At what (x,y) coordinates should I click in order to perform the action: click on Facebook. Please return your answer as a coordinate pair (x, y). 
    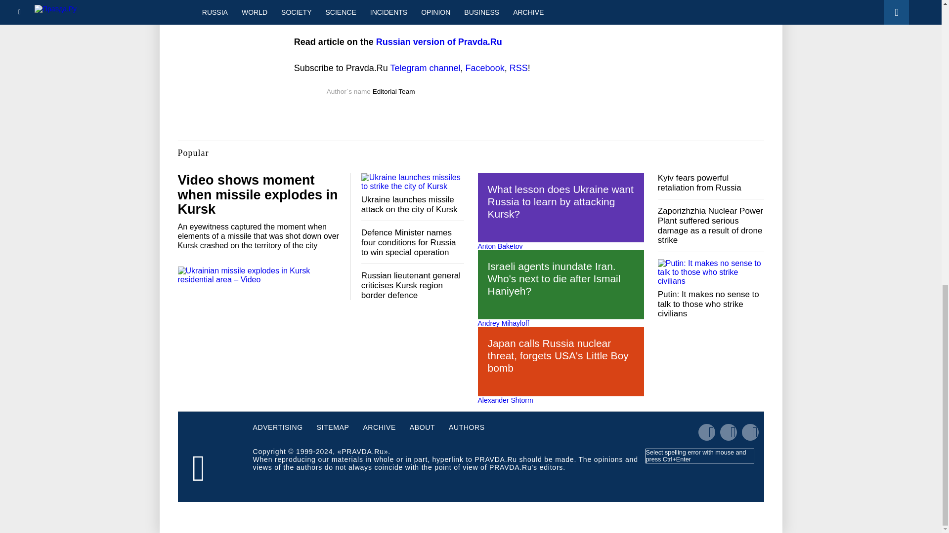
    Looking at the image, I should click on (485, 68).